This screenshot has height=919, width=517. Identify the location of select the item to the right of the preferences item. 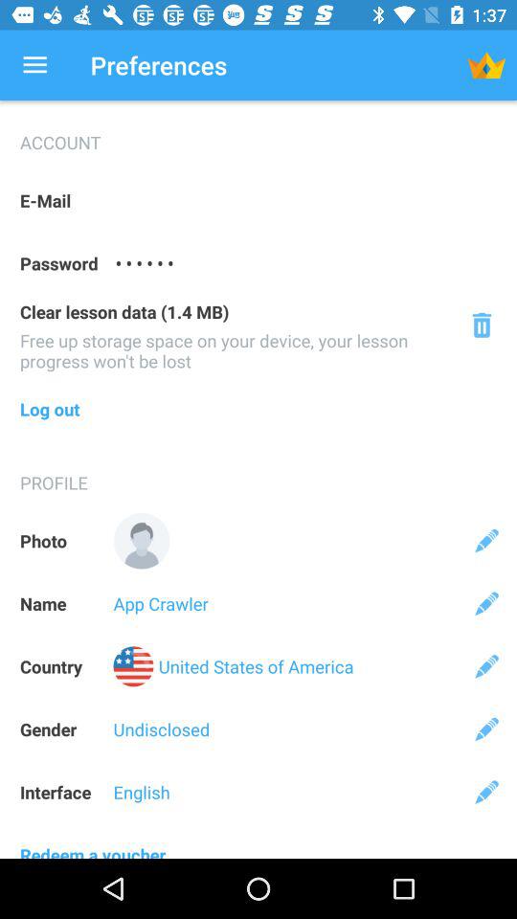
(486, 65).